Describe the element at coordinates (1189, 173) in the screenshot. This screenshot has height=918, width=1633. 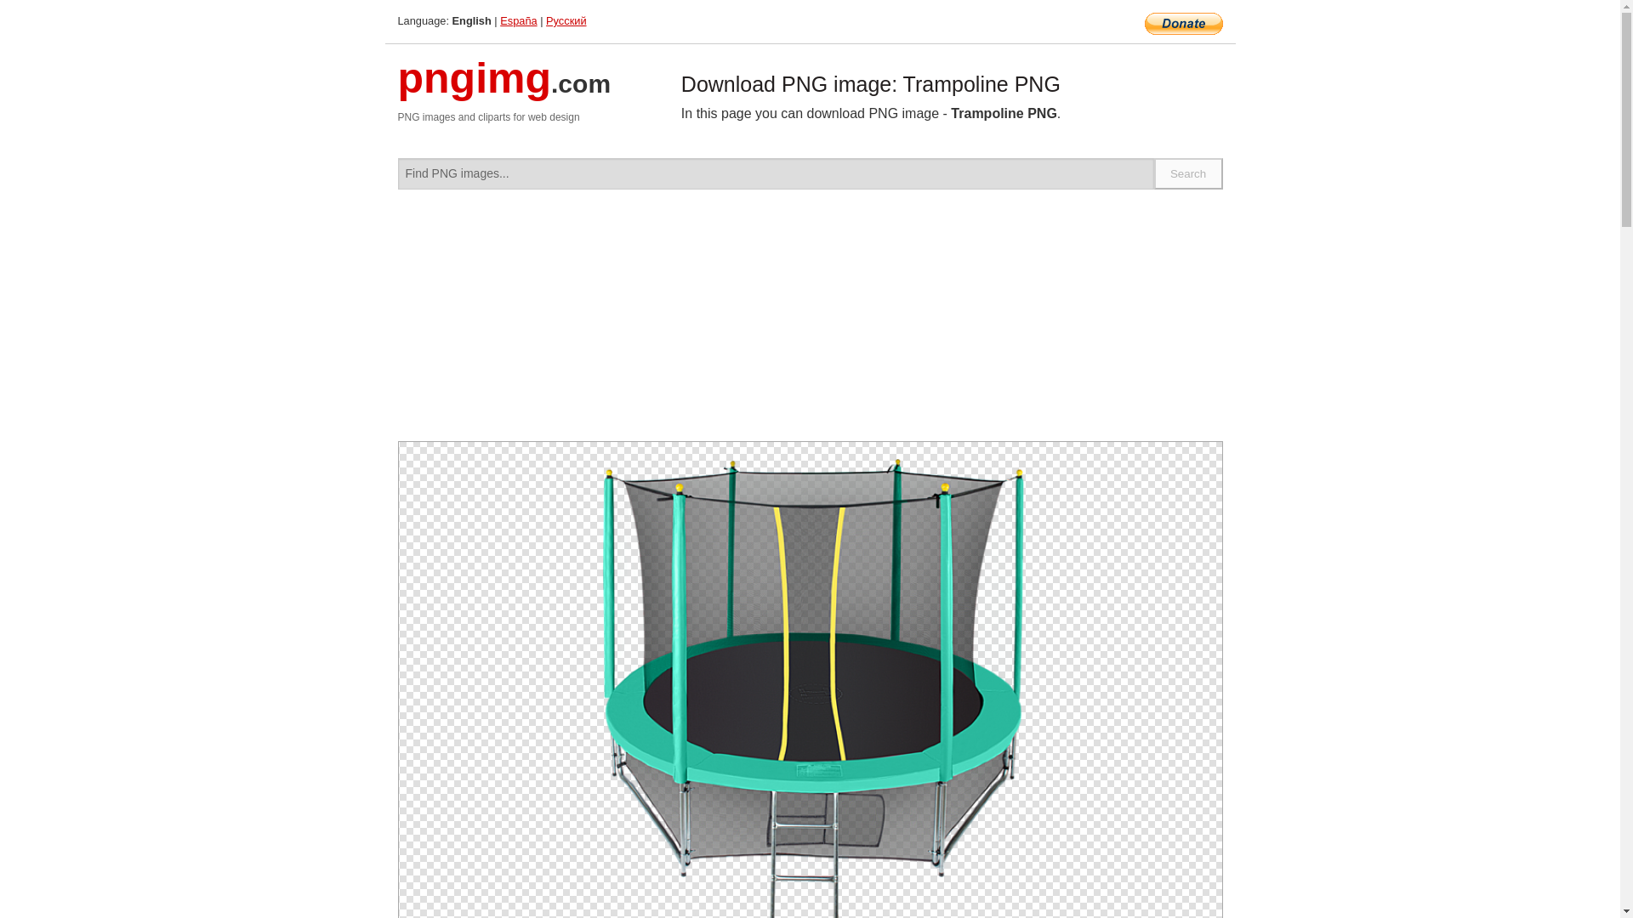
I see `Search` at that location.